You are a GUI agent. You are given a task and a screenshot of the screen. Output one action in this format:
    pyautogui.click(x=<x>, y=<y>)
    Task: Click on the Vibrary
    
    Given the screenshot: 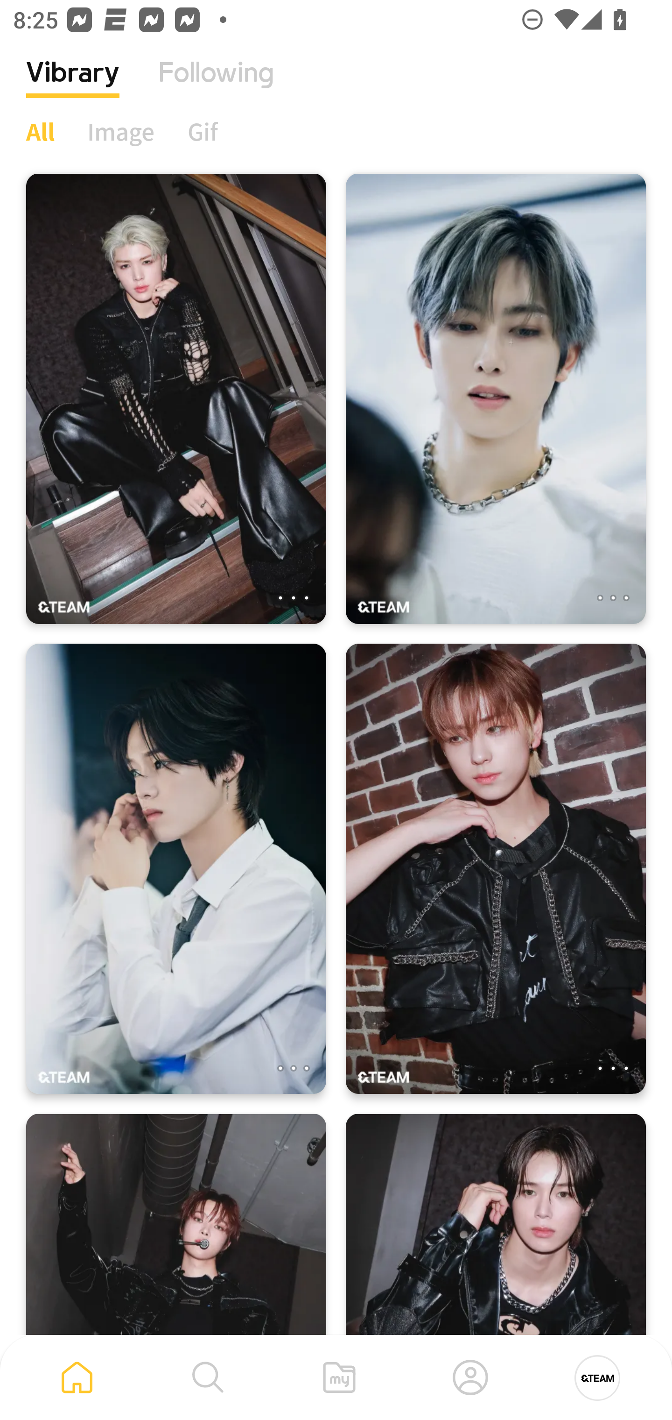 What is the action you would take?
    pyautogui.click(x=73, y=86)
    